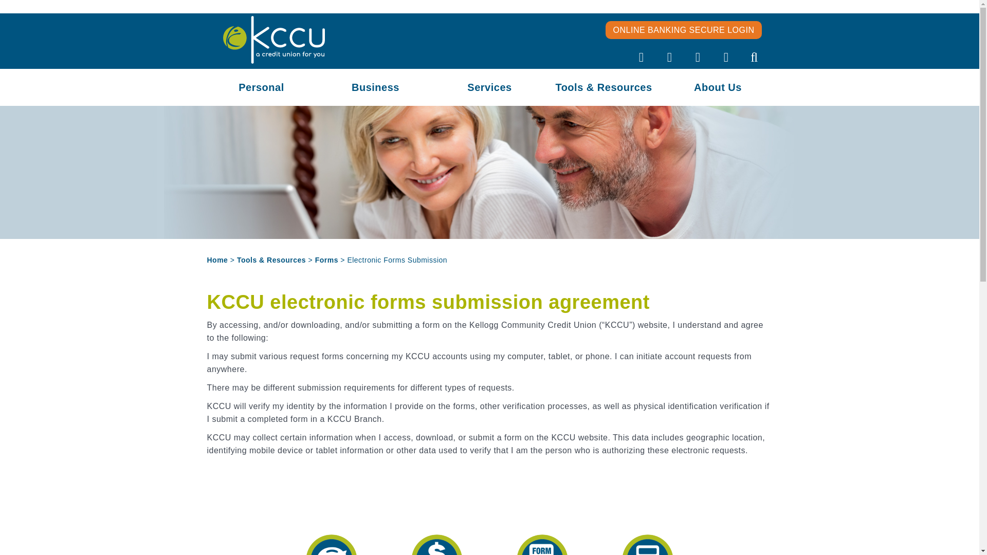 The height and width of the screenshot is (555, 987). I want to click on Current Rates, so click(726, 60).